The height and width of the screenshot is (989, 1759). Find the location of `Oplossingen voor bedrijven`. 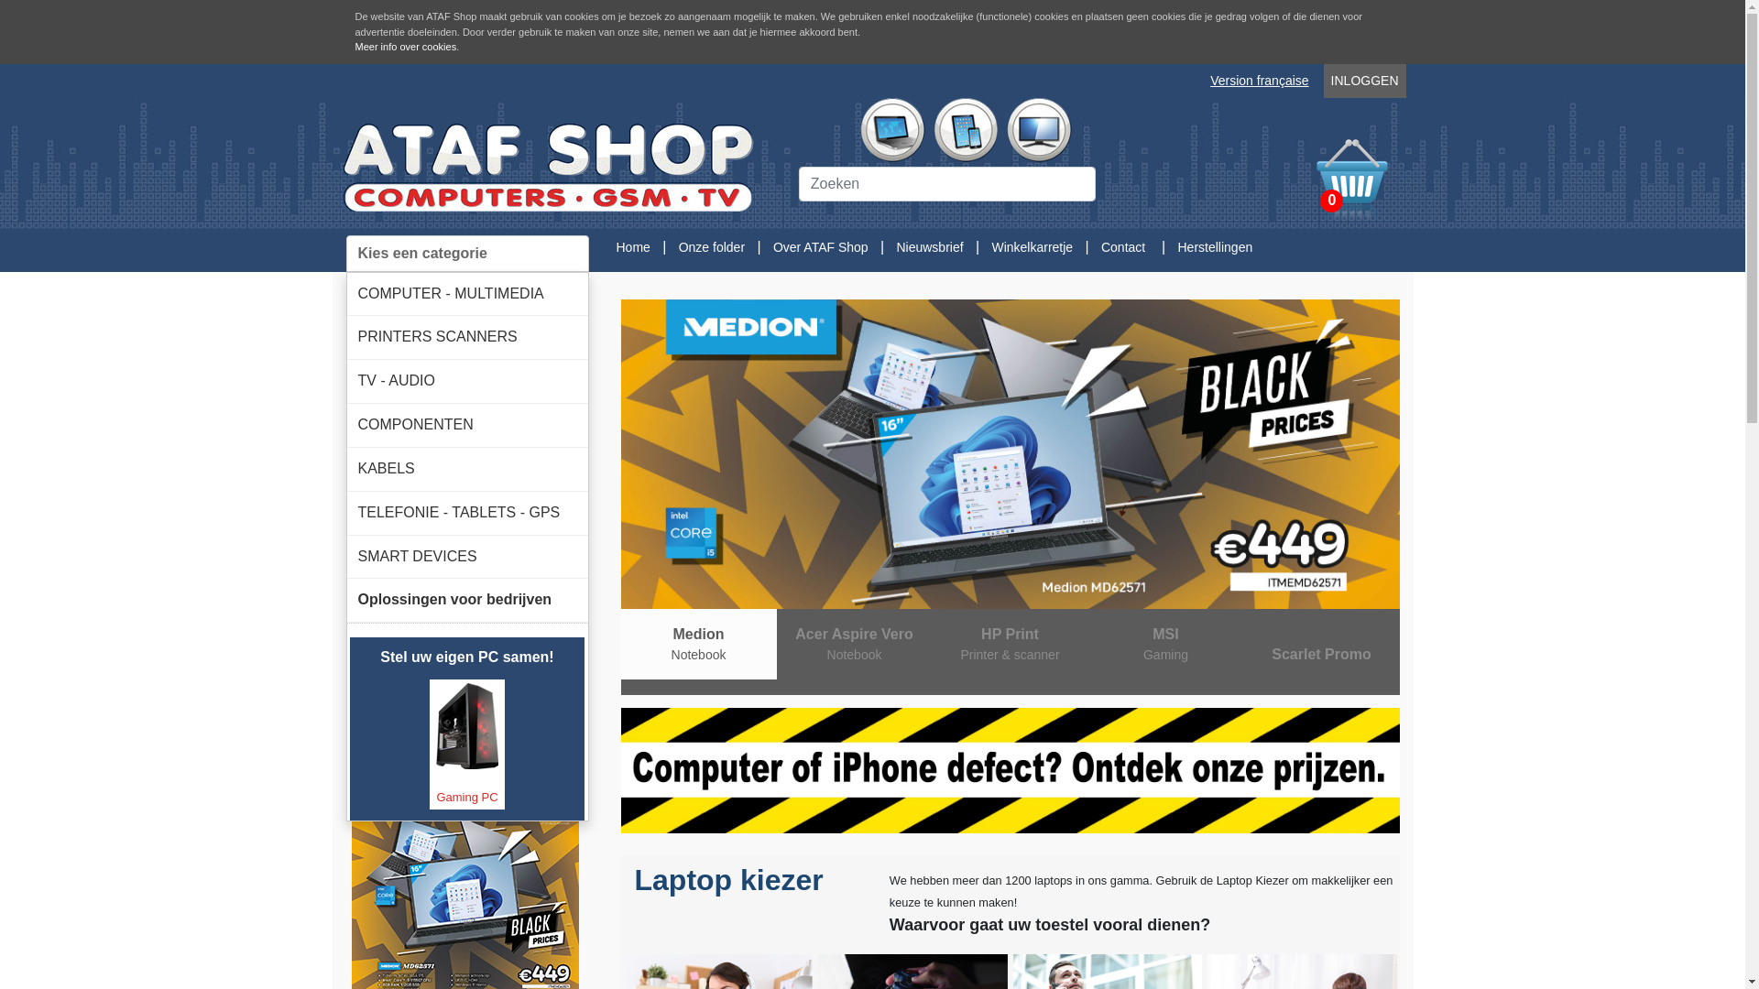

Oplossingen voor bedrijven is located at coordinates (467, 601).